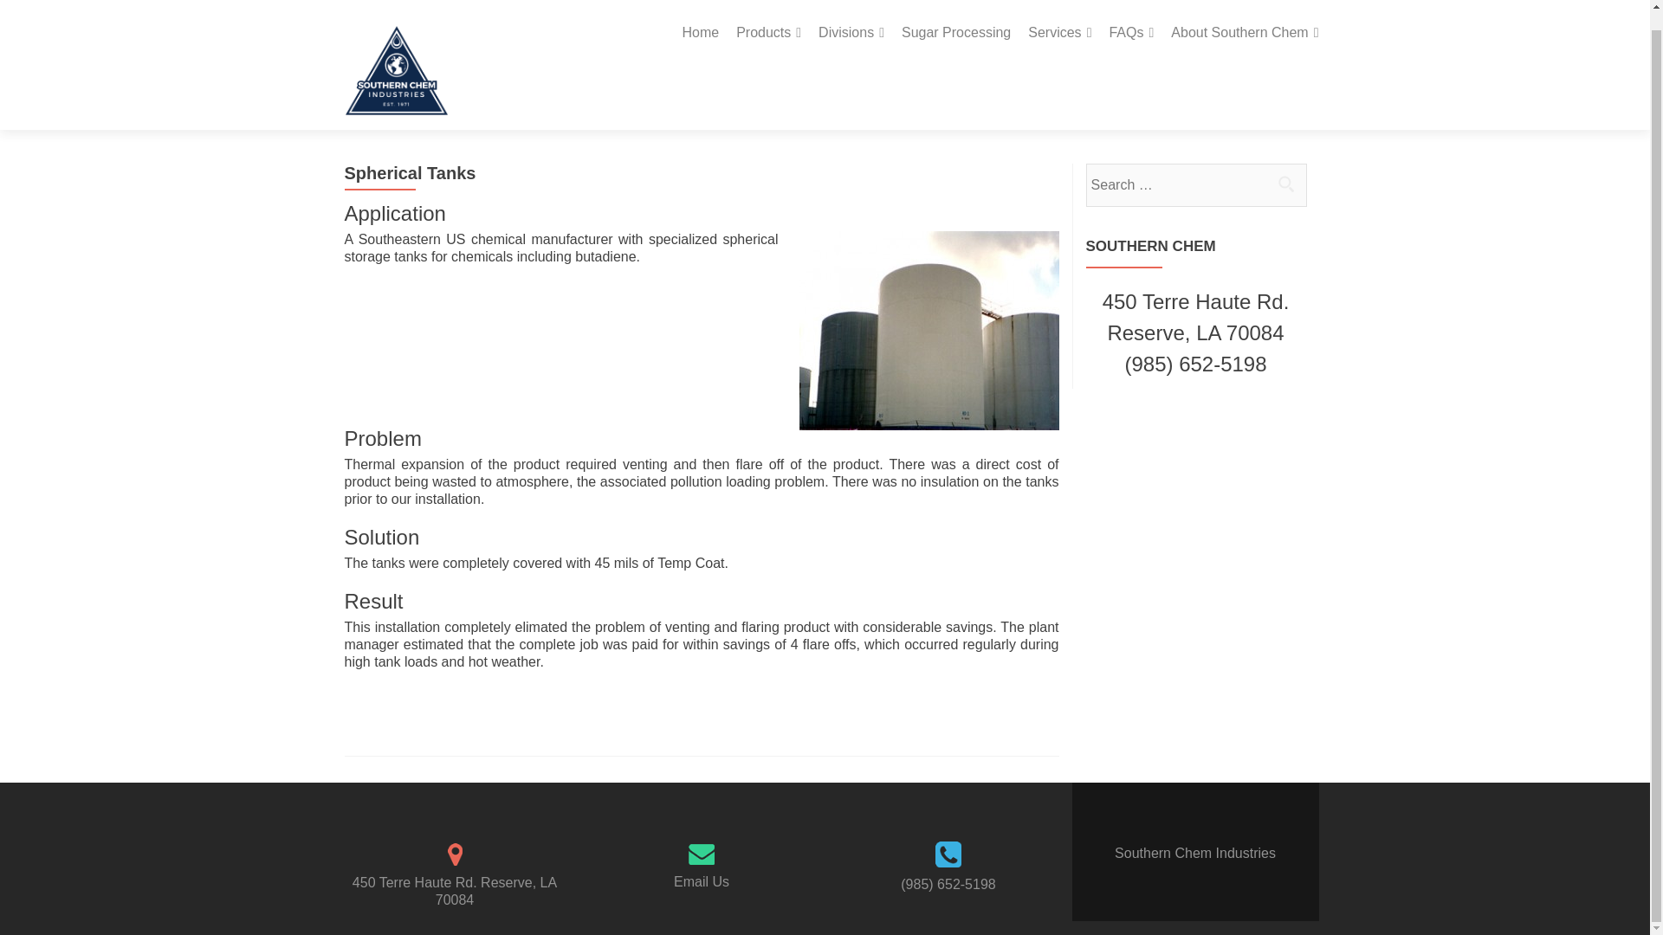 This screenshot has height=935, width=1663. I want to click on Search, so click(1285, 184).